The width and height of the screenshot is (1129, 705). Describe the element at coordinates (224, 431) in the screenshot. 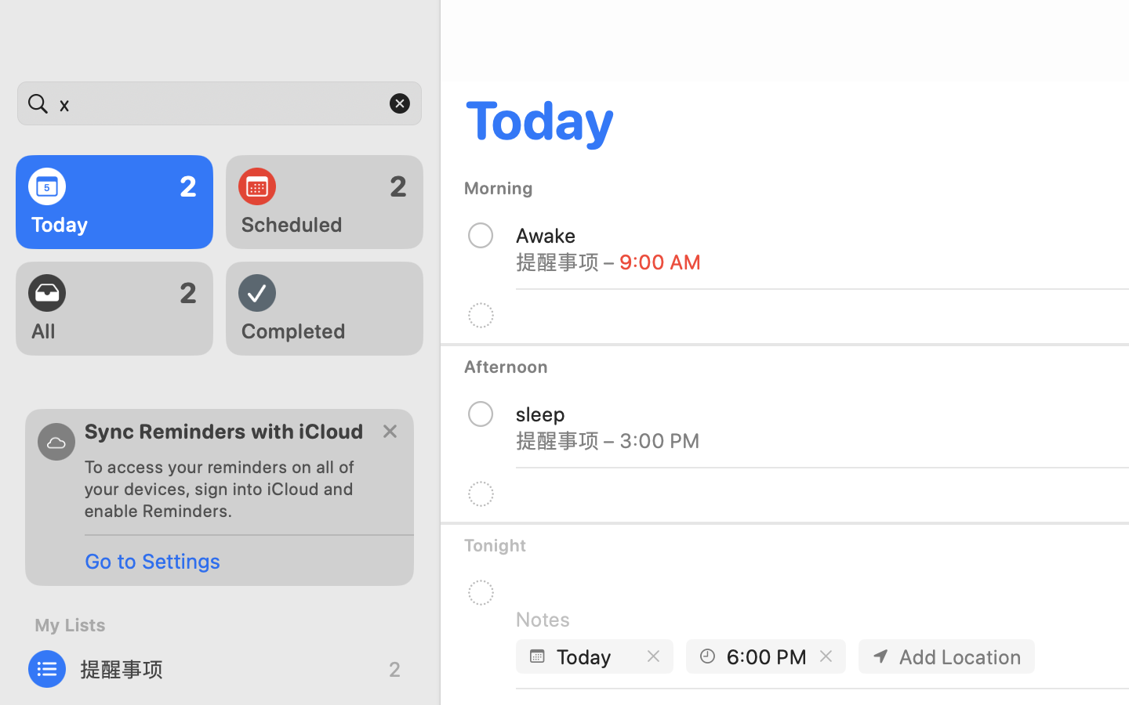

I see `Sync Reminders with iCloud` at that location.